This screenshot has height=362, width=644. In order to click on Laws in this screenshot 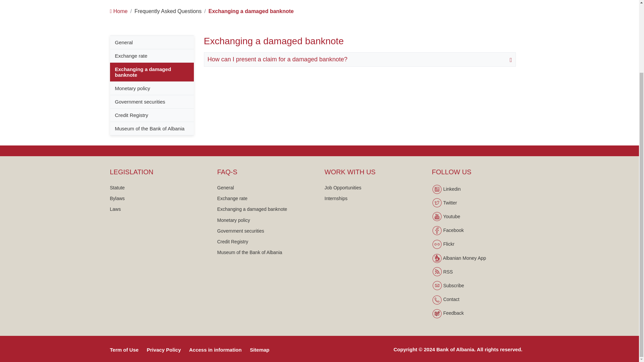, I will do `click(115, 209)`.